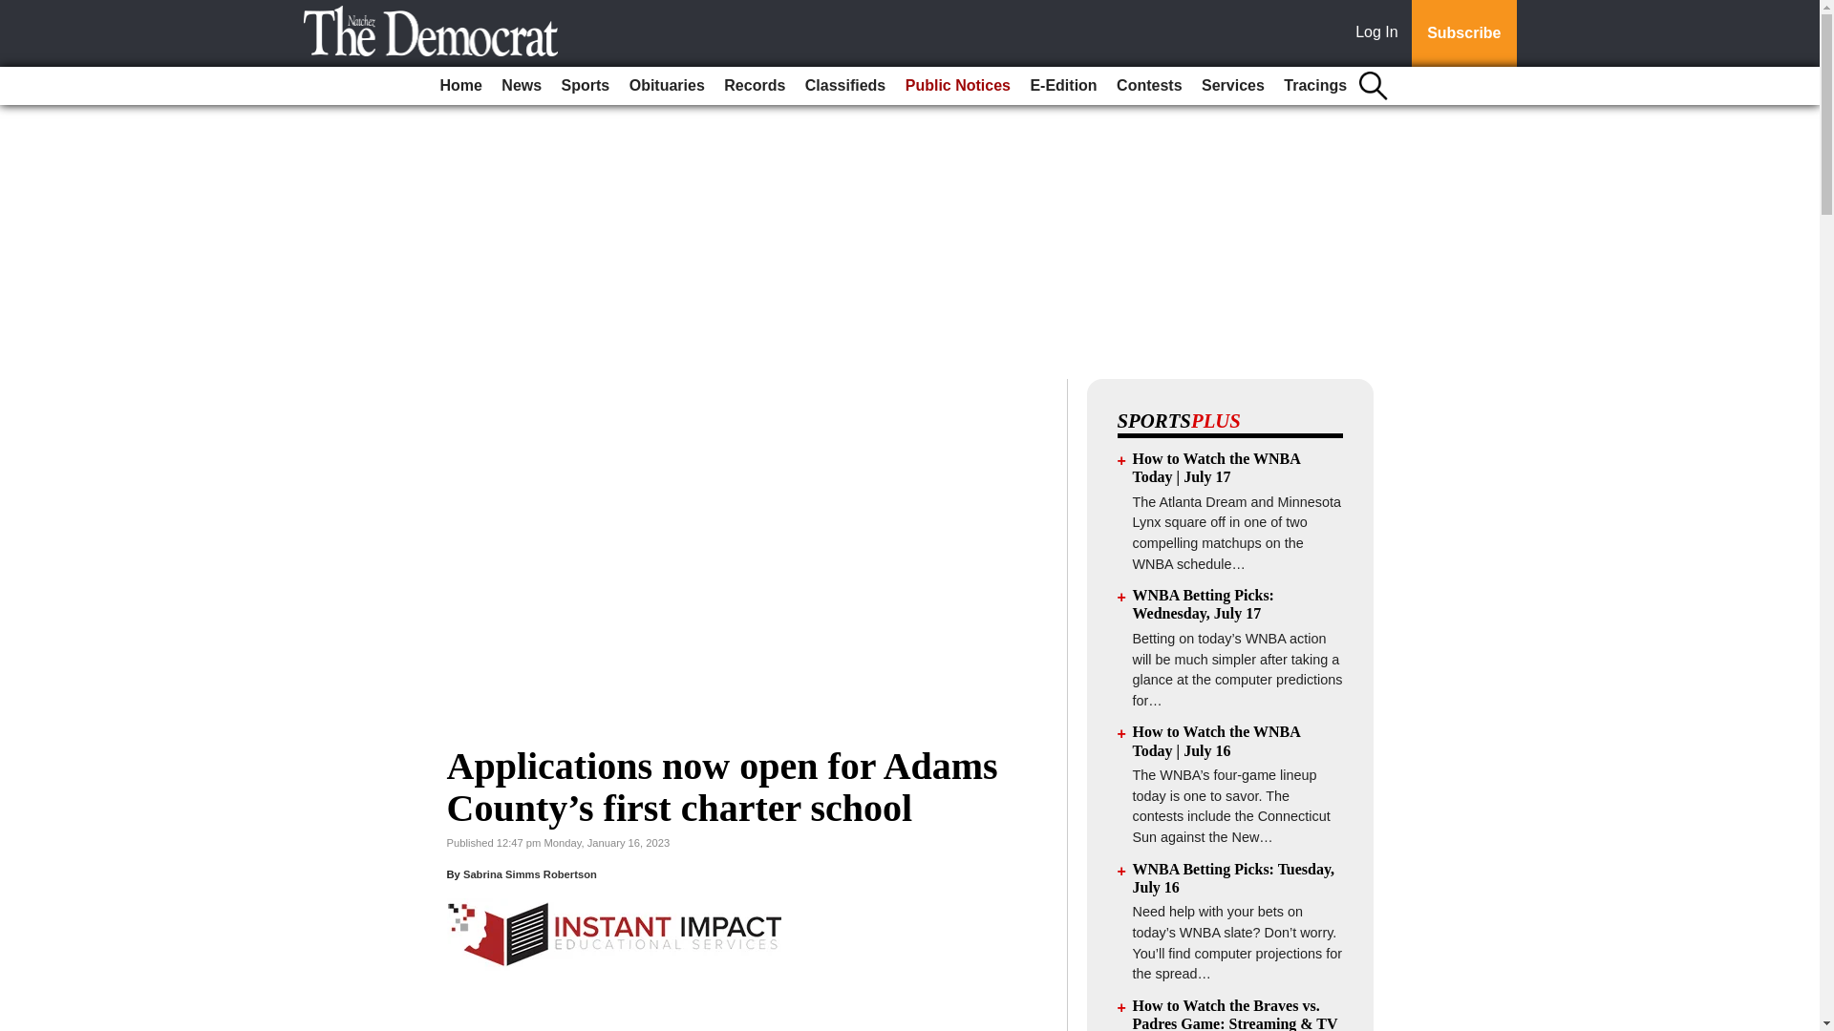 This screenshot has height=1031, width=1834. I want to click on Records, so click(755, 86).